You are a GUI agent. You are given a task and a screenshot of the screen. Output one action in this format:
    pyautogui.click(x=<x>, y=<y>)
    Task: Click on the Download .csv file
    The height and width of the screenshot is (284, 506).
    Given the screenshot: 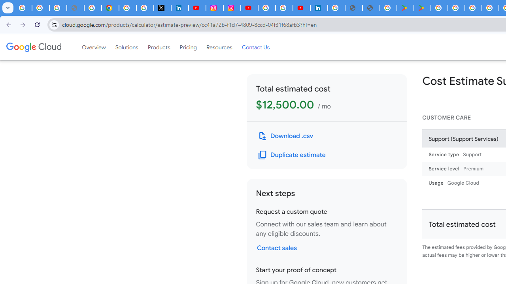 What is the action you would take?
    pyautogui.click(x=285, y=136)
    